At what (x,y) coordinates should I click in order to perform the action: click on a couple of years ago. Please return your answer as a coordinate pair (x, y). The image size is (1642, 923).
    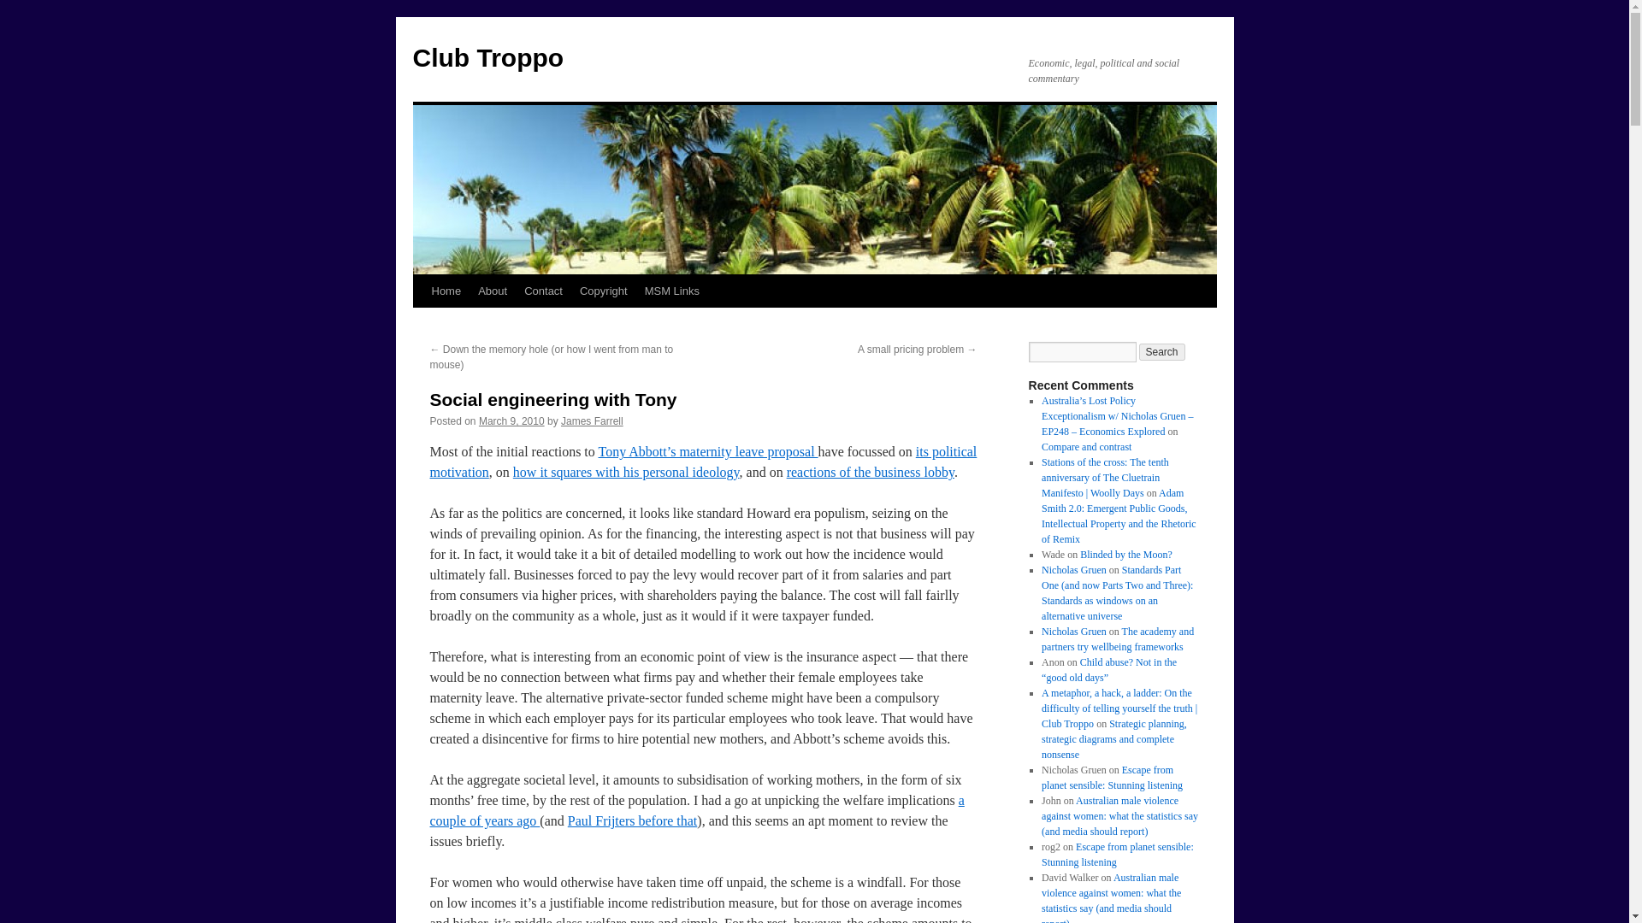
    Looking at the image, I should click on (696, 810).